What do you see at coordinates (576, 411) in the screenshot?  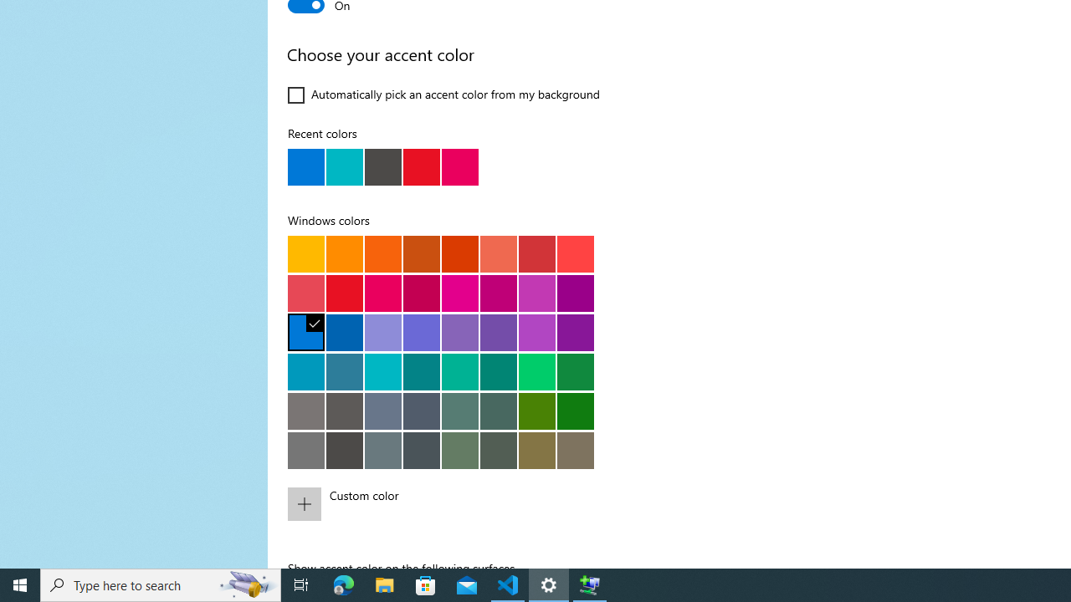 I see `Green` at bounding box center [576, 411].